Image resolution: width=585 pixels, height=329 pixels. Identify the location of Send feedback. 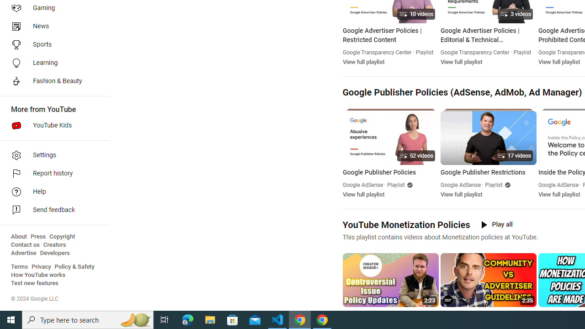
(52, 210).